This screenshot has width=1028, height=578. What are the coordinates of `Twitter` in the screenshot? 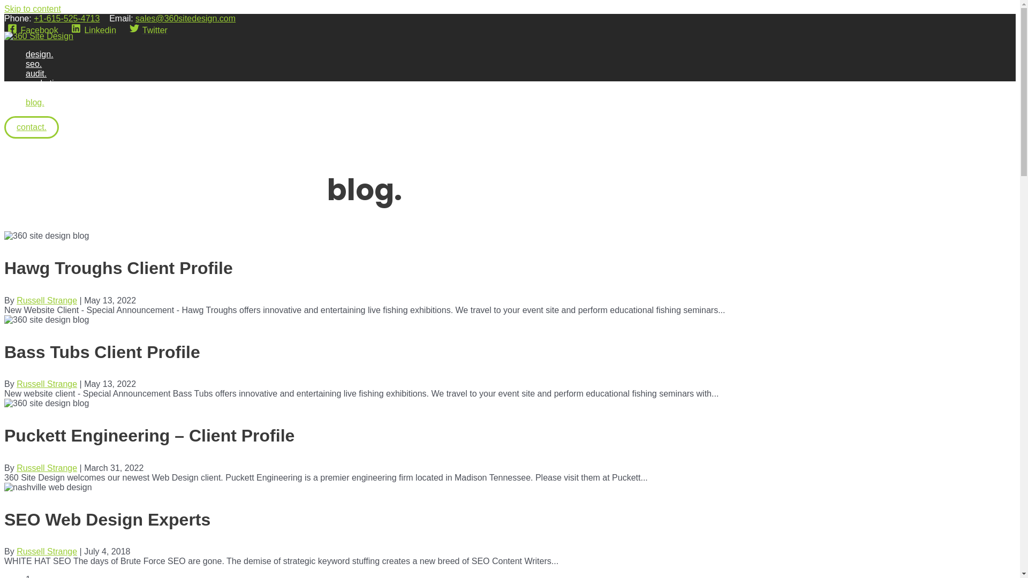 It's located at (148, 30).